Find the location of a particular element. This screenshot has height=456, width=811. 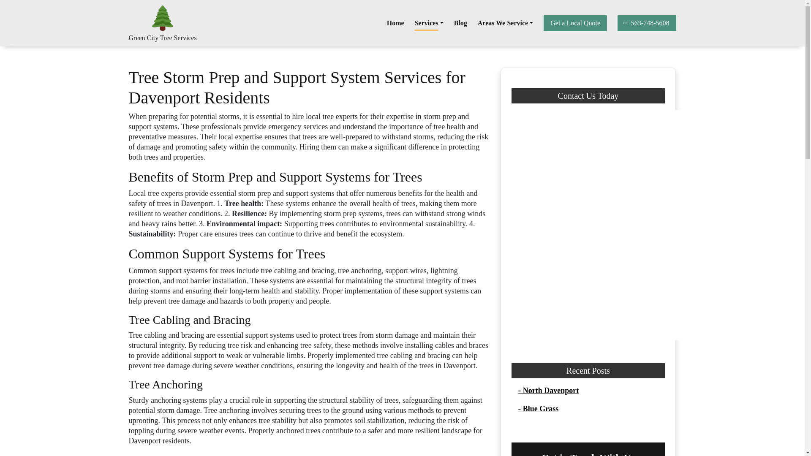

Services is located at coordinates (429, 23).